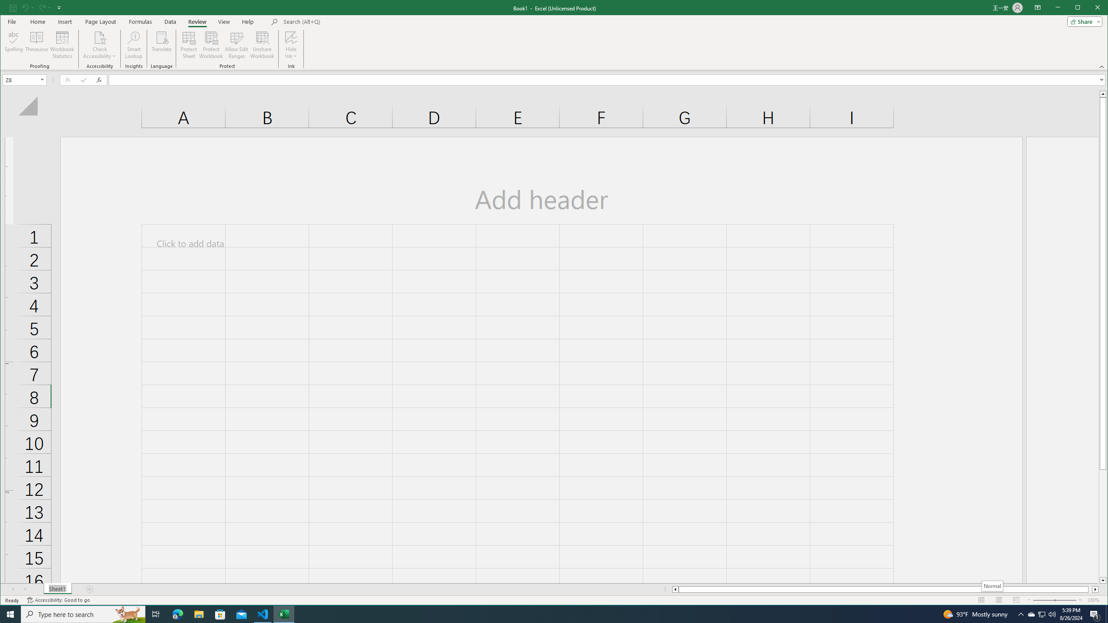  I want to click on Ribbon Display Options, so click(1038, 8).